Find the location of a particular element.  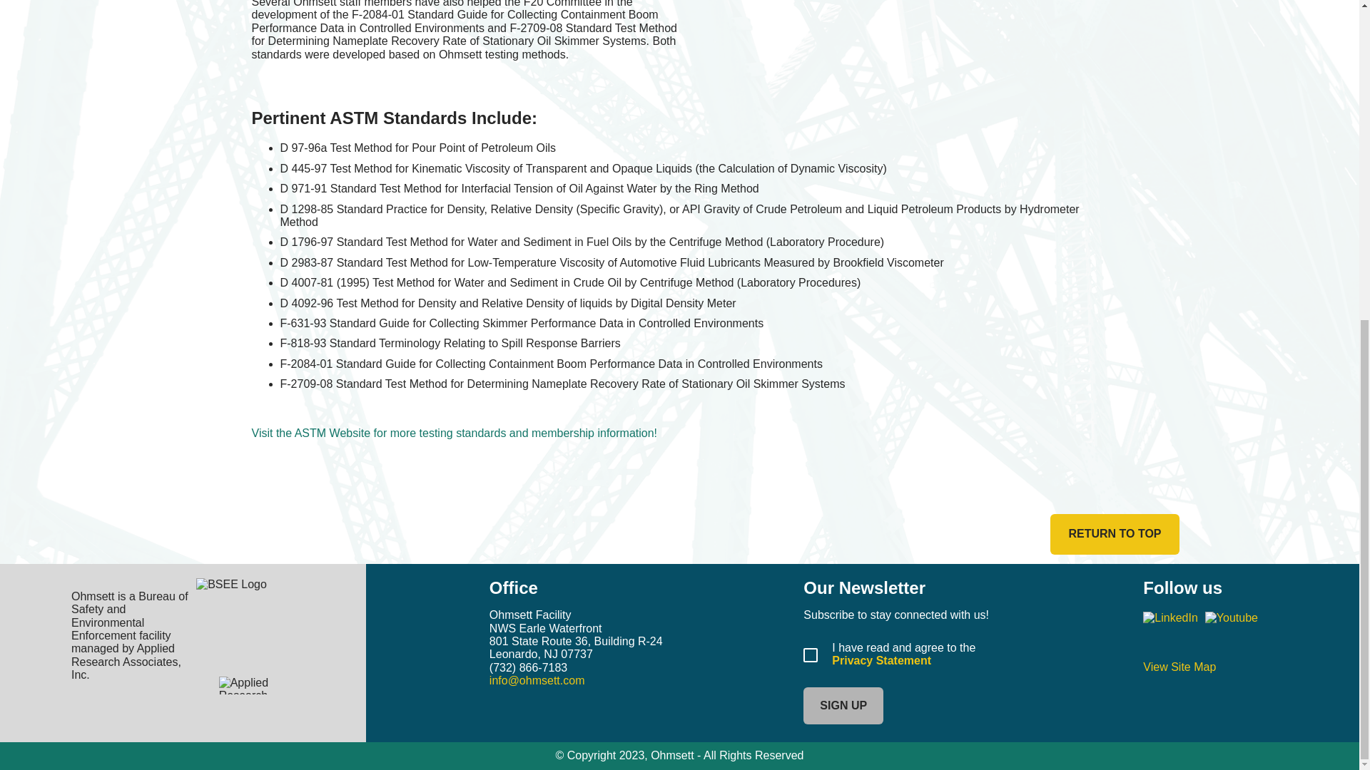

Youtube is located at coordinates (1232, 617).